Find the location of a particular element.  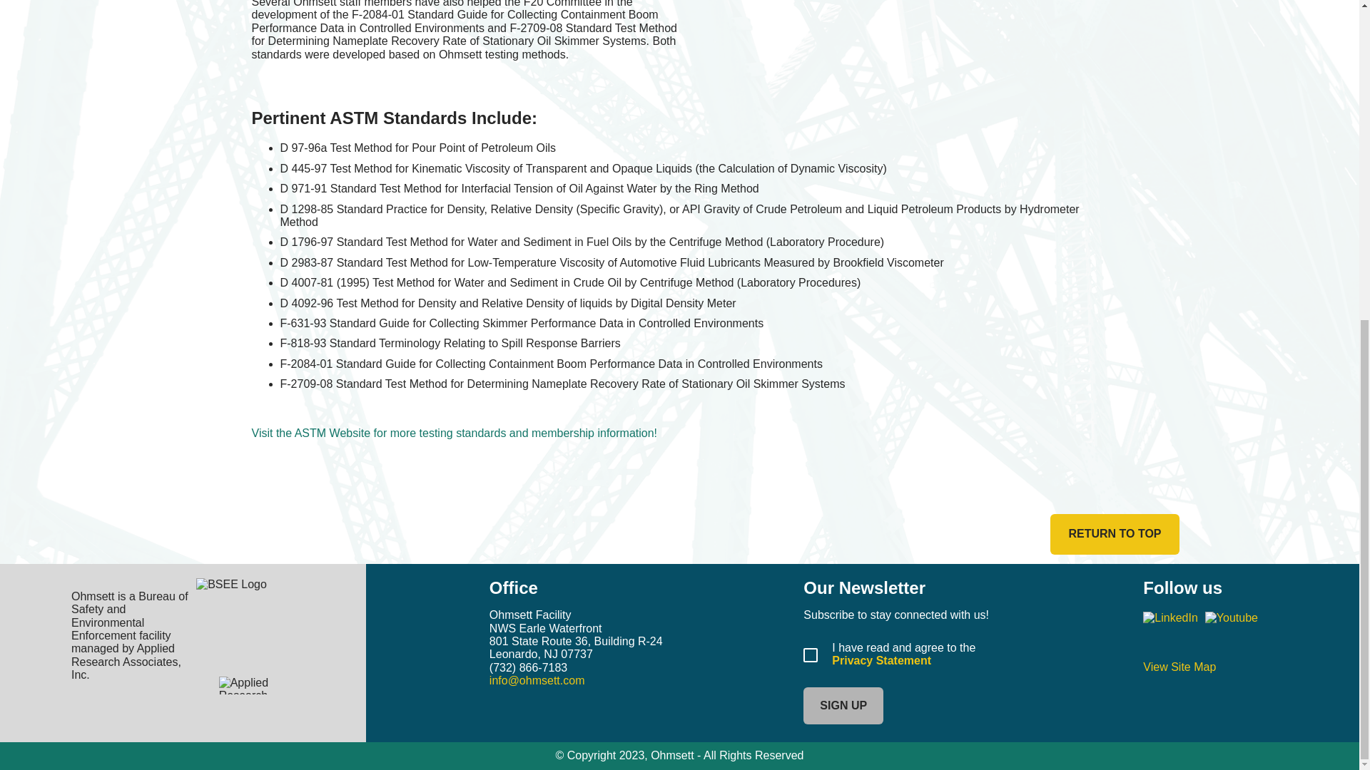

Youtube is located at coordinates (1232, 617).